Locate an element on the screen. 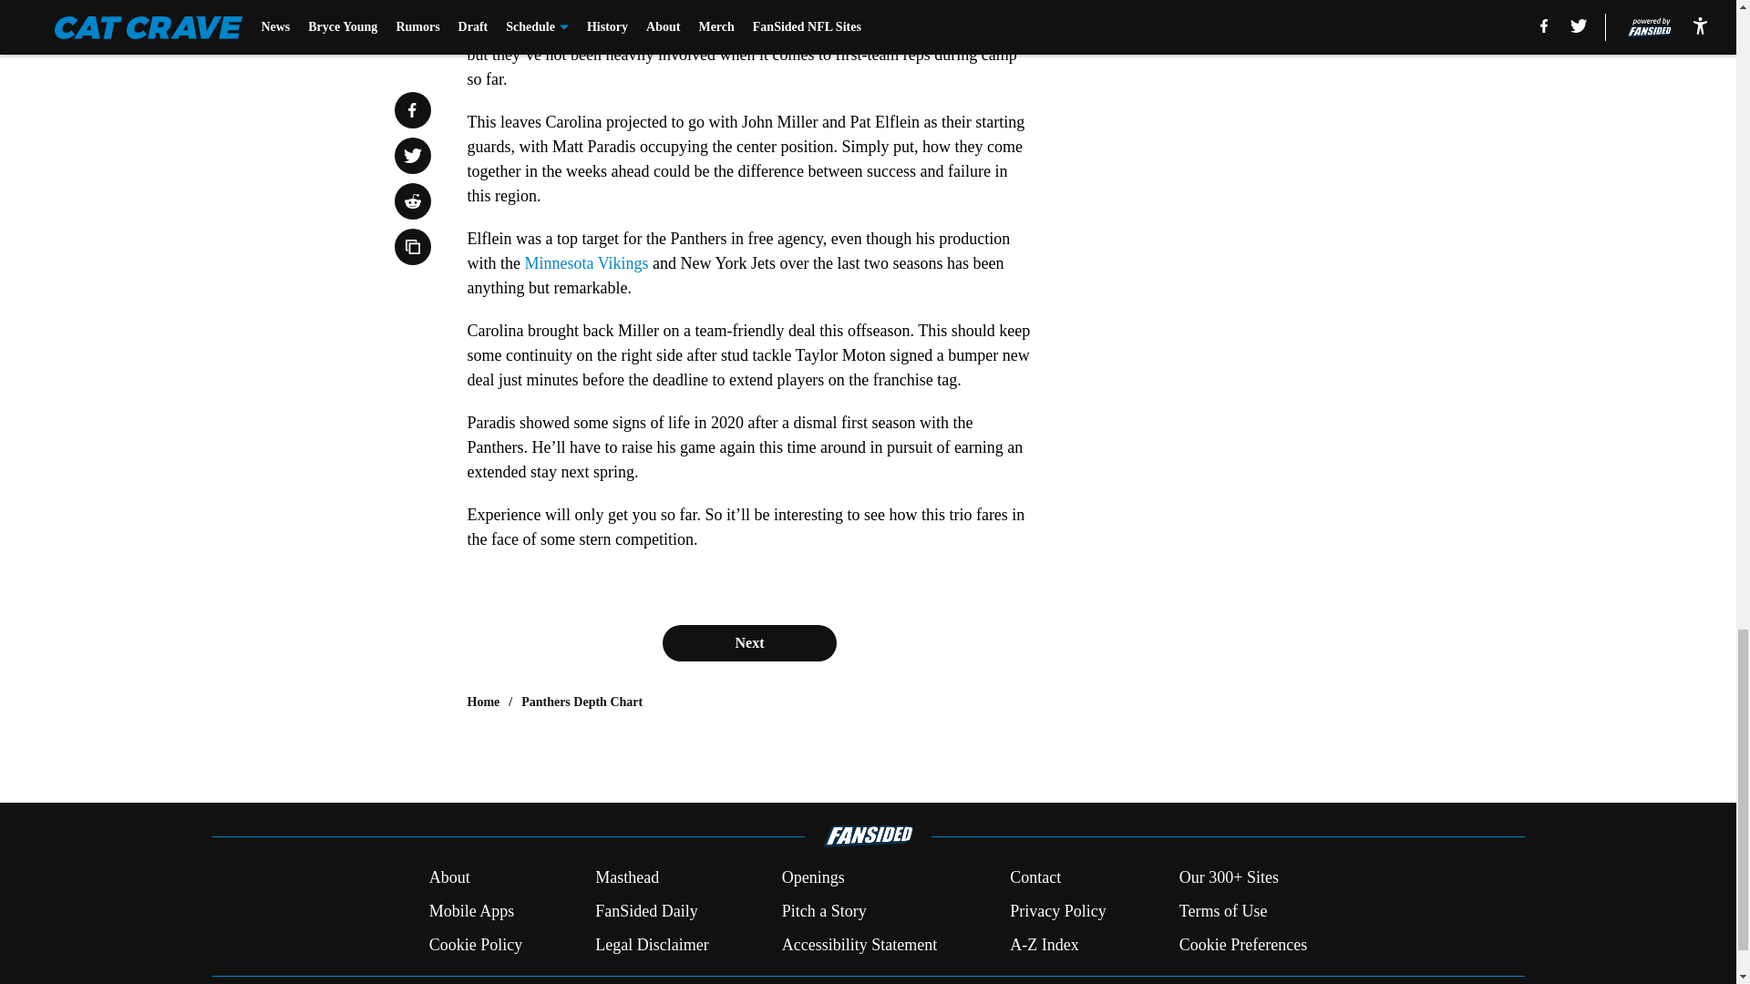 This screenshot has width=1750, height=984. Masthead is located at coordinates (627, 878).